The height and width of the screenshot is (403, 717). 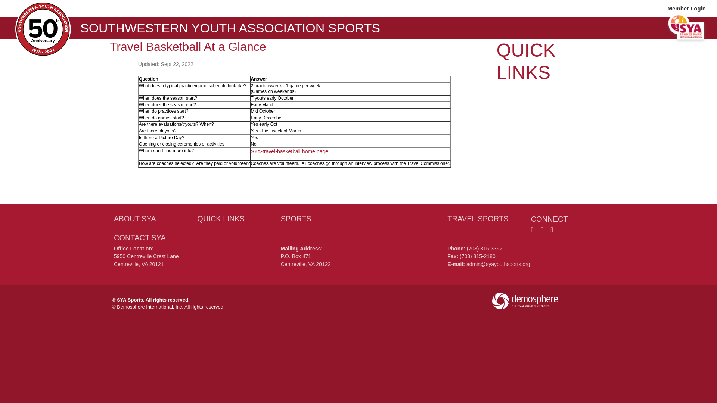 I want to click on SYA-travel-basketball home page, so click(x=289, y=151).